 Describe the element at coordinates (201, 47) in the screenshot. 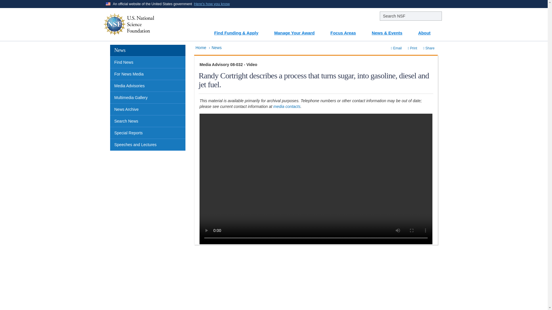

I see `Home` at that location.